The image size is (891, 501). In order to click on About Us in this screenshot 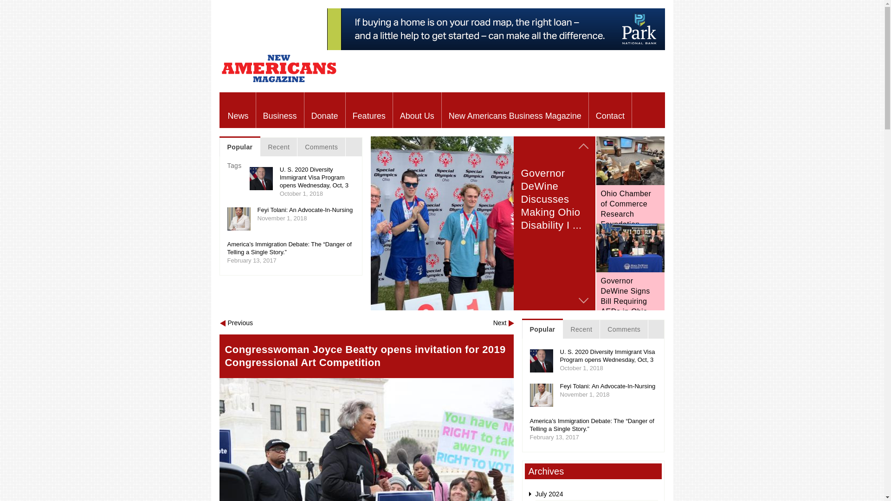, I will do `click(417, 110)`.